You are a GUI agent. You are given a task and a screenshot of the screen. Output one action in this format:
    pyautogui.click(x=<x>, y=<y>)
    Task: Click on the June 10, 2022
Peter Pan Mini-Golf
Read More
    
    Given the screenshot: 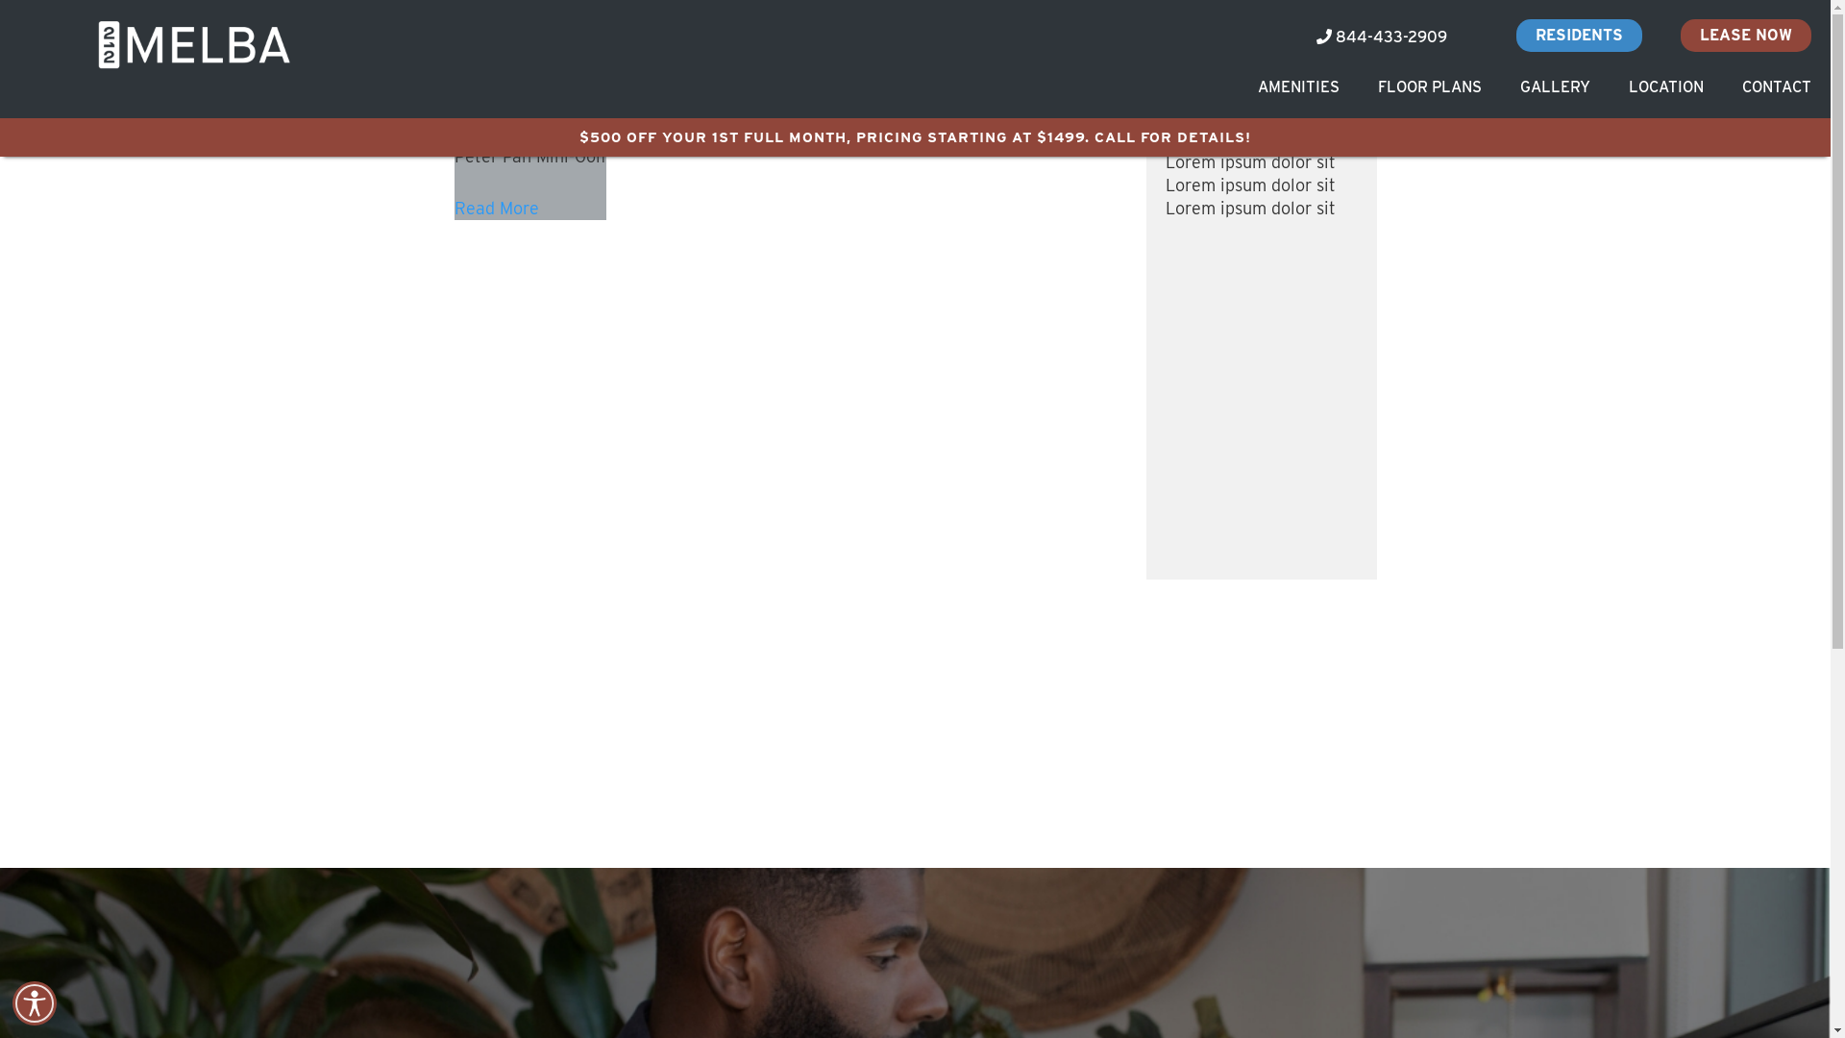 What is the action you would take?
    pyautogui.click(x=529, y=171)
    